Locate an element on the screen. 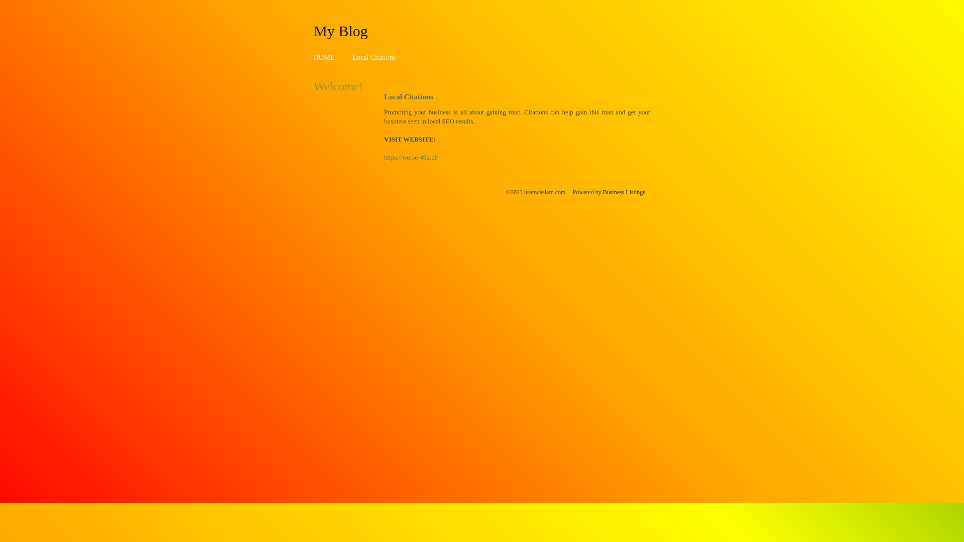 The image size is (964, 542). https://worse-492.cf/ is located at coordinates (411, 158).